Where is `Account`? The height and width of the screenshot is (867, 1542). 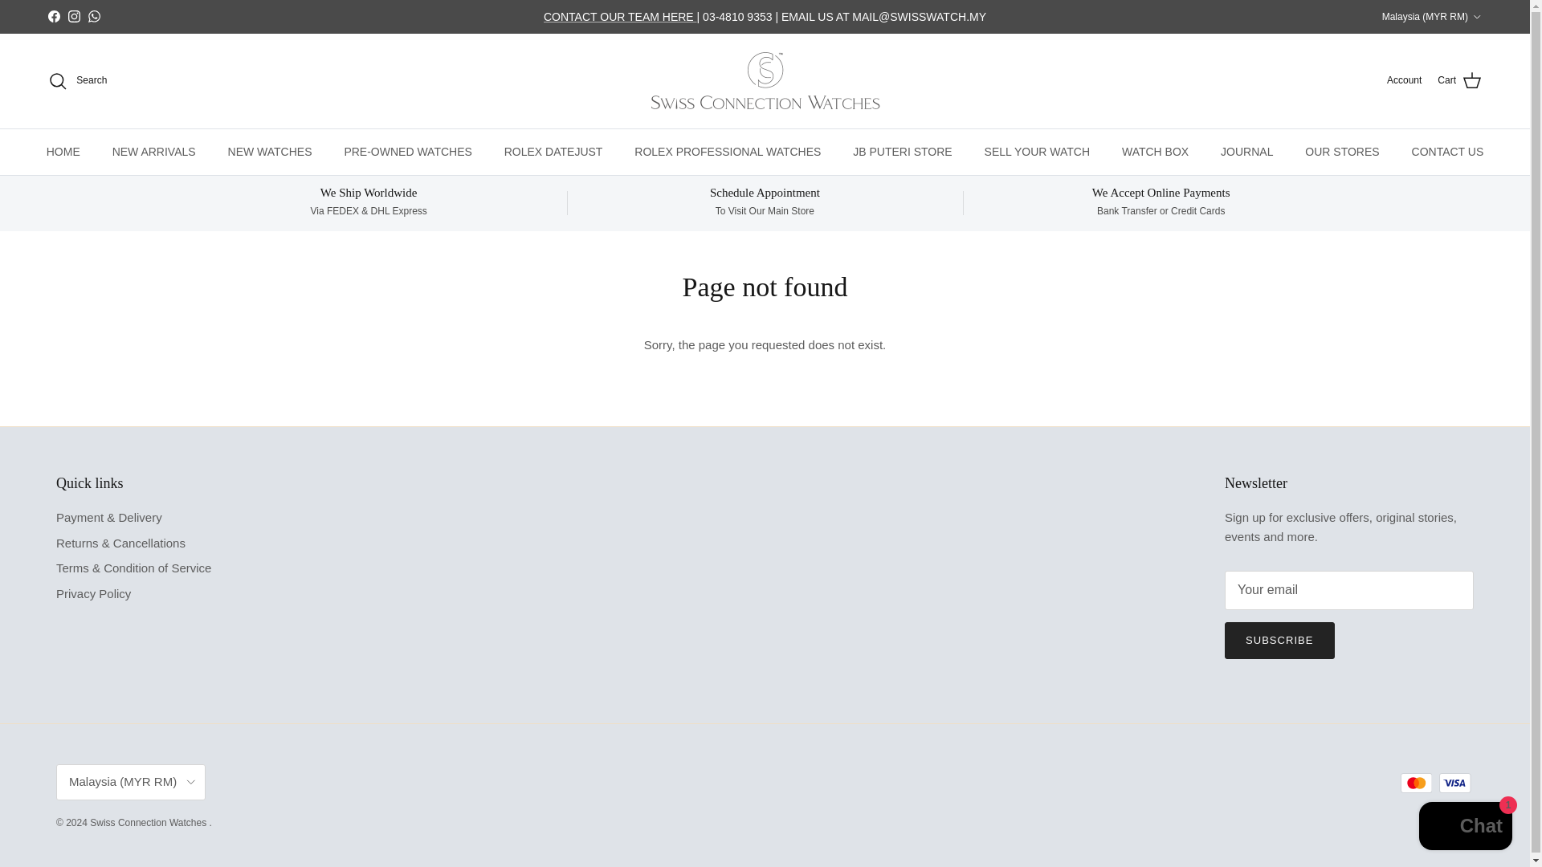
Account is located at coordinates (1404, 80).